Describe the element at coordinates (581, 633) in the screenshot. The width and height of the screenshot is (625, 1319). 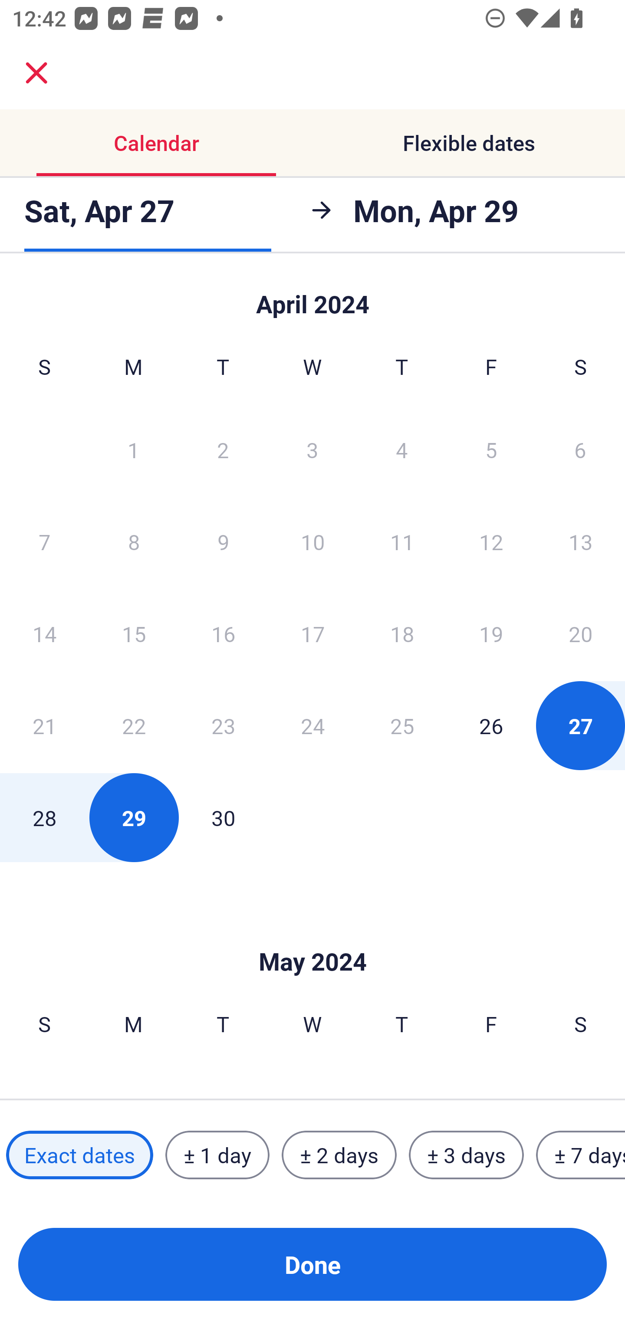
I see `20 Saturday, April 20, 2024` at that location.